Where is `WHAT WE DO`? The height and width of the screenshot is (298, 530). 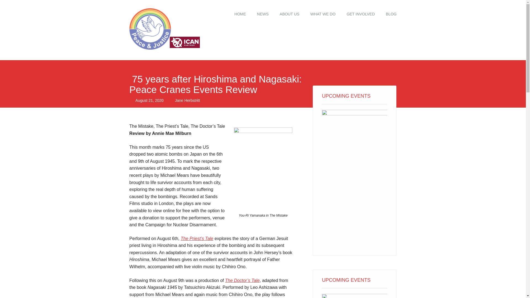 WHAT WE DO is located at coordinates (323, 14).